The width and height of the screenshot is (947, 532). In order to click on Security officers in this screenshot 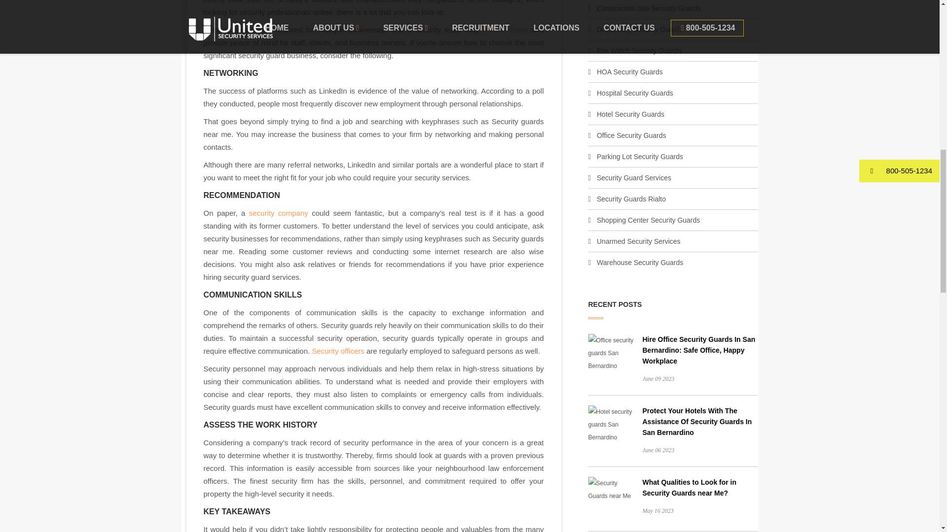, I will do `click(337, 351)`.